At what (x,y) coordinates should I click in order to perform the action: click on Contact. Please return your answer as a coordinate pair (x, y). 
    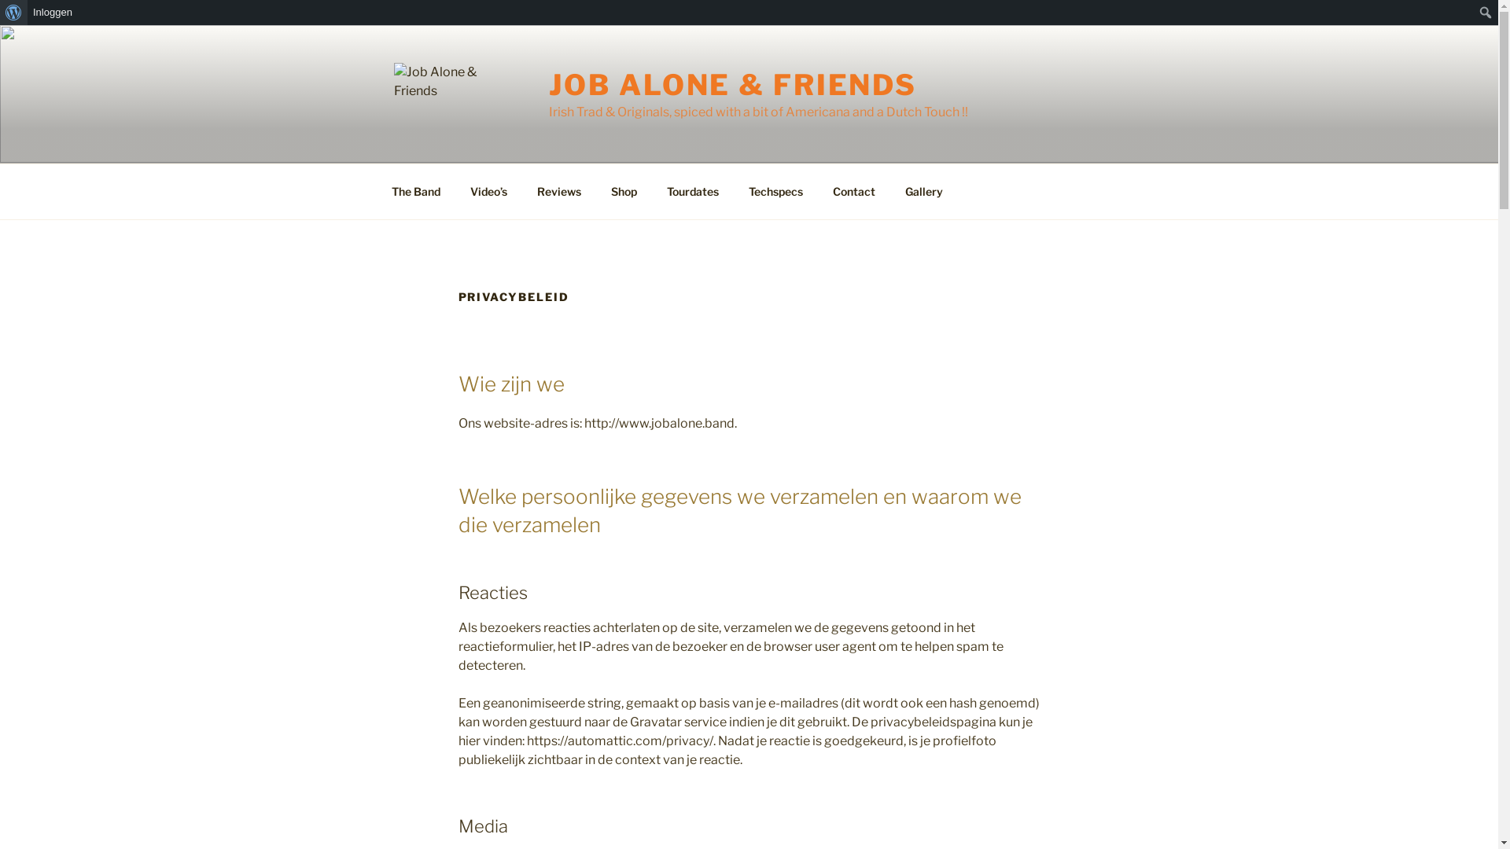
    Looking at the image, I should click on (854, 192).